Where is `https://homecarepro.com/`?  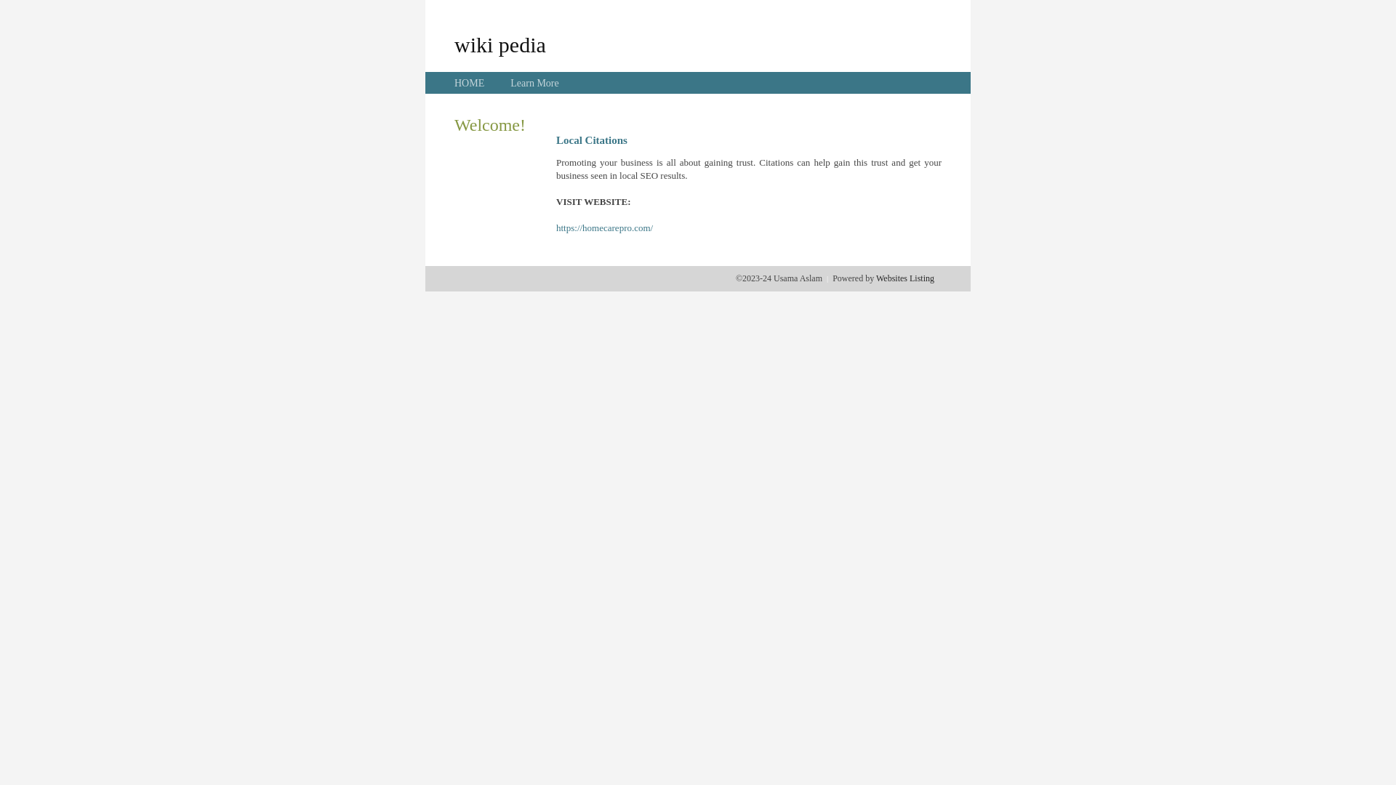 https://homecarepro.com/ is located at coordinates (605, 228).